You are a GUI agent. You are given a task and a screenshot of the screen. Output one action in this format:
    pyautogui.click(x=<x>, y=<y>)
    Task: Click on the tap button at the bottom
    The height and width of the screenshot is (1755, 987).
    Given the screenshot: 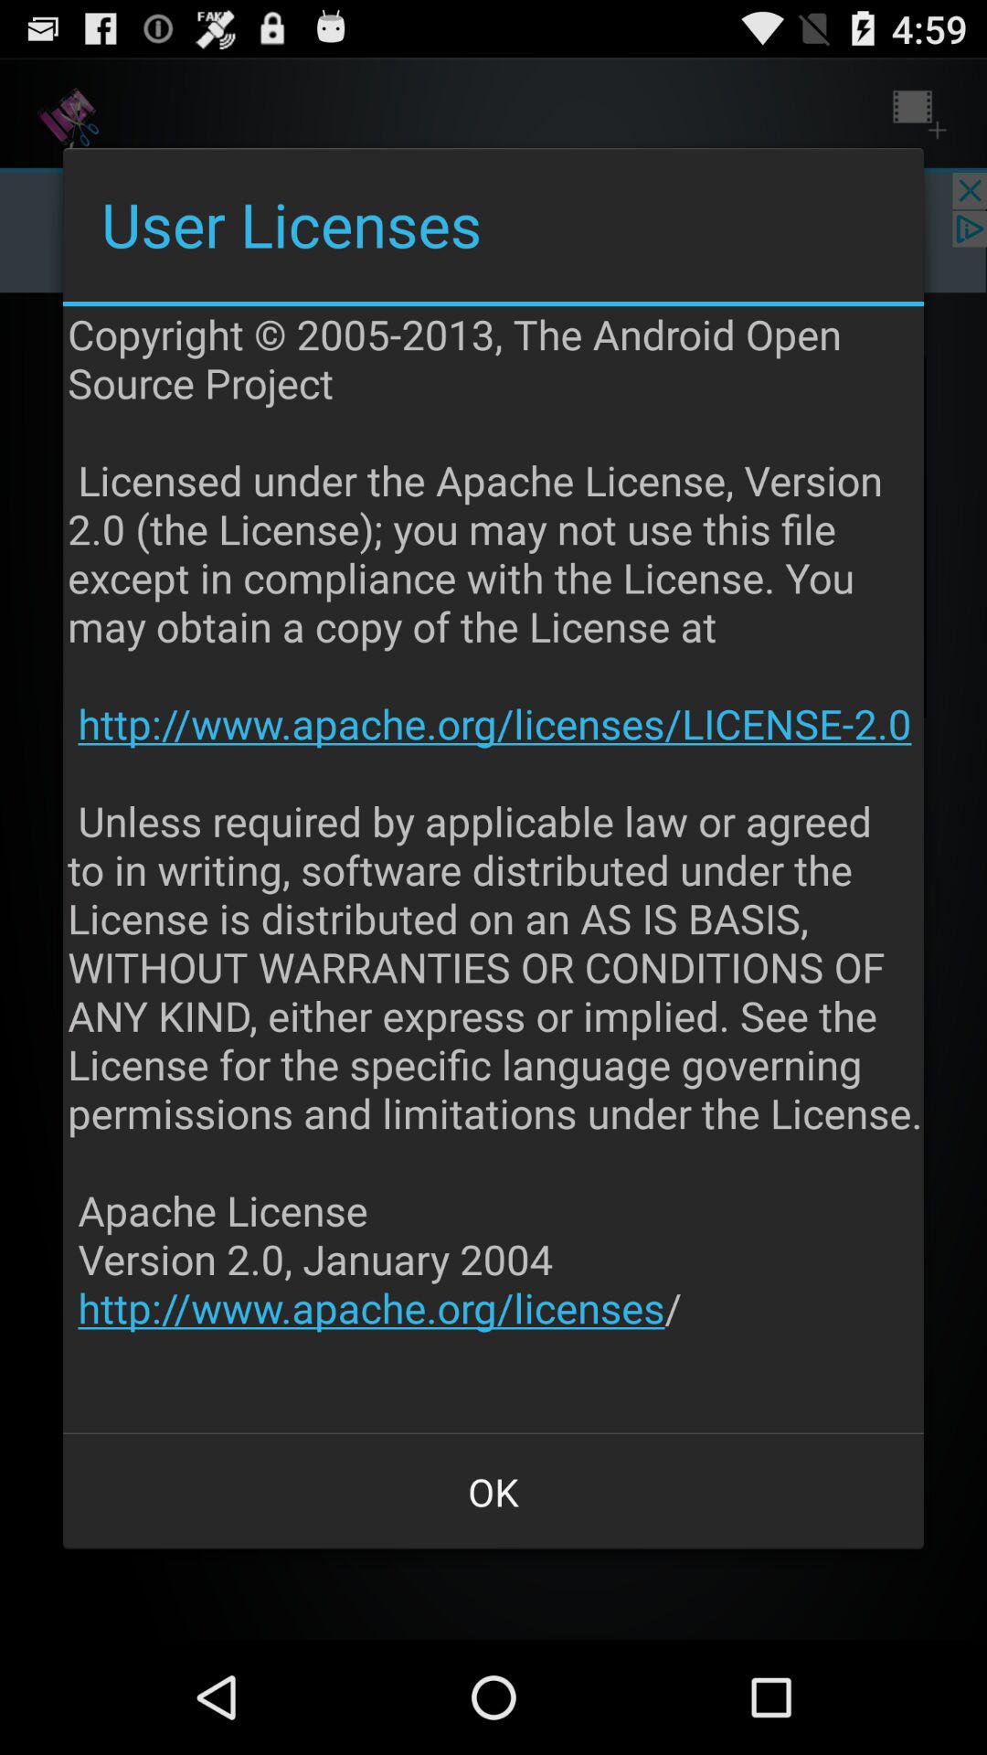 What is the action you would take?
    pyautogui.click(x=493, y=1492)
    